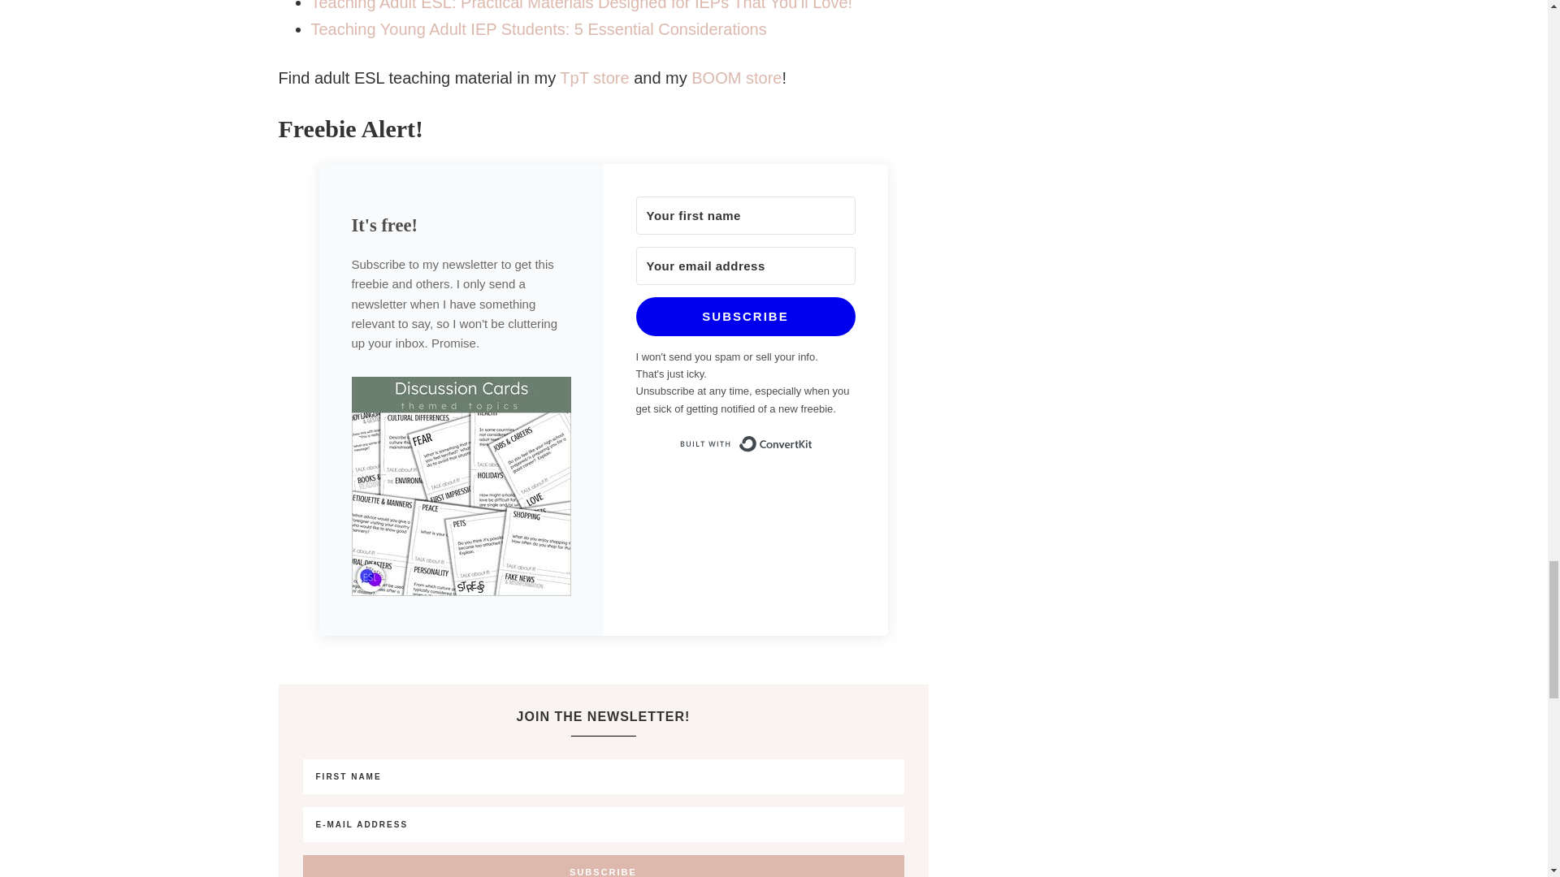 This screenshot has width=1560, height=877. Describe the element at coordinates (603, 866) in the screenshot. I see `Subscribe` at that location.